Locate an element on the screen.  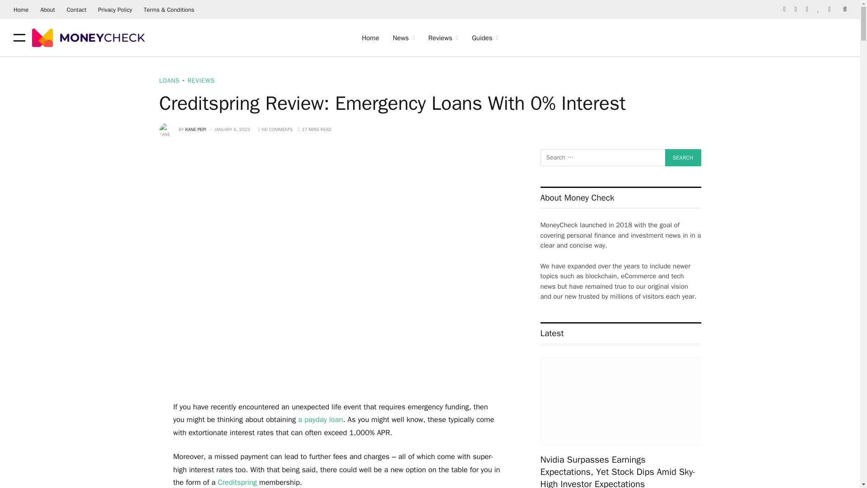
Contact is located at coordinates (77, 9).